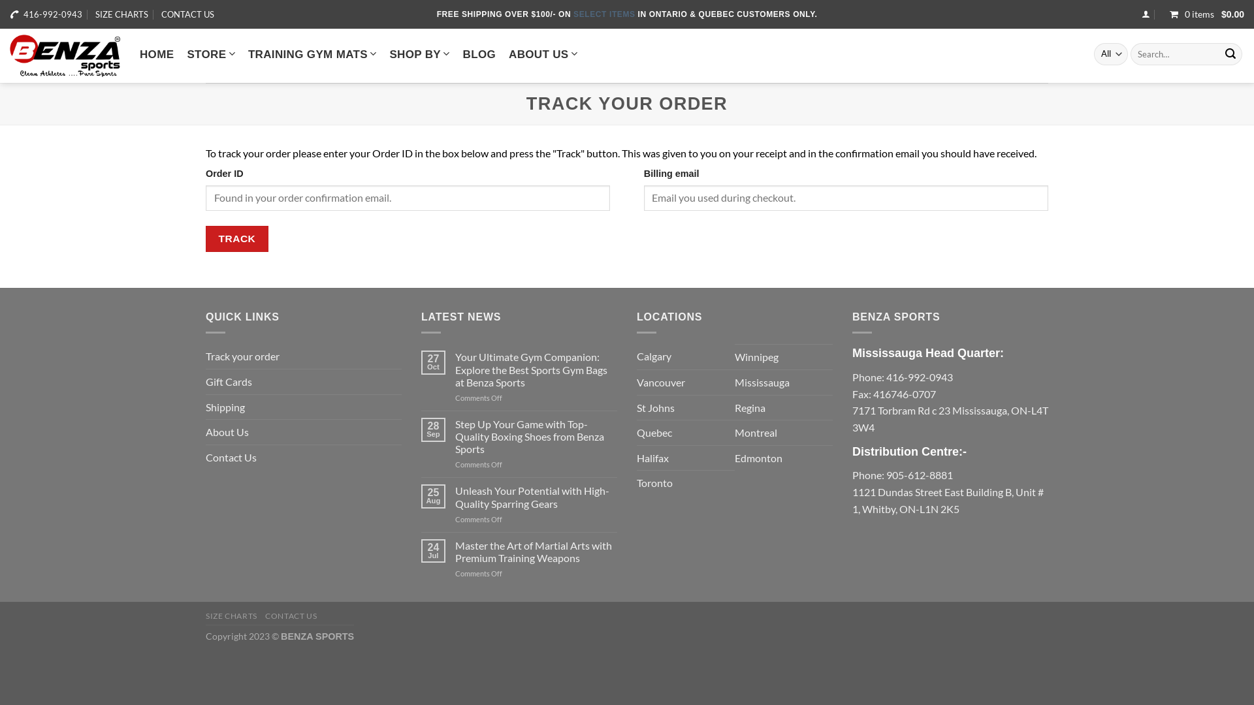 The width and height of the screenshot is (1254, 705). I want to click on SIZE CHARTS, so click(231, 616).